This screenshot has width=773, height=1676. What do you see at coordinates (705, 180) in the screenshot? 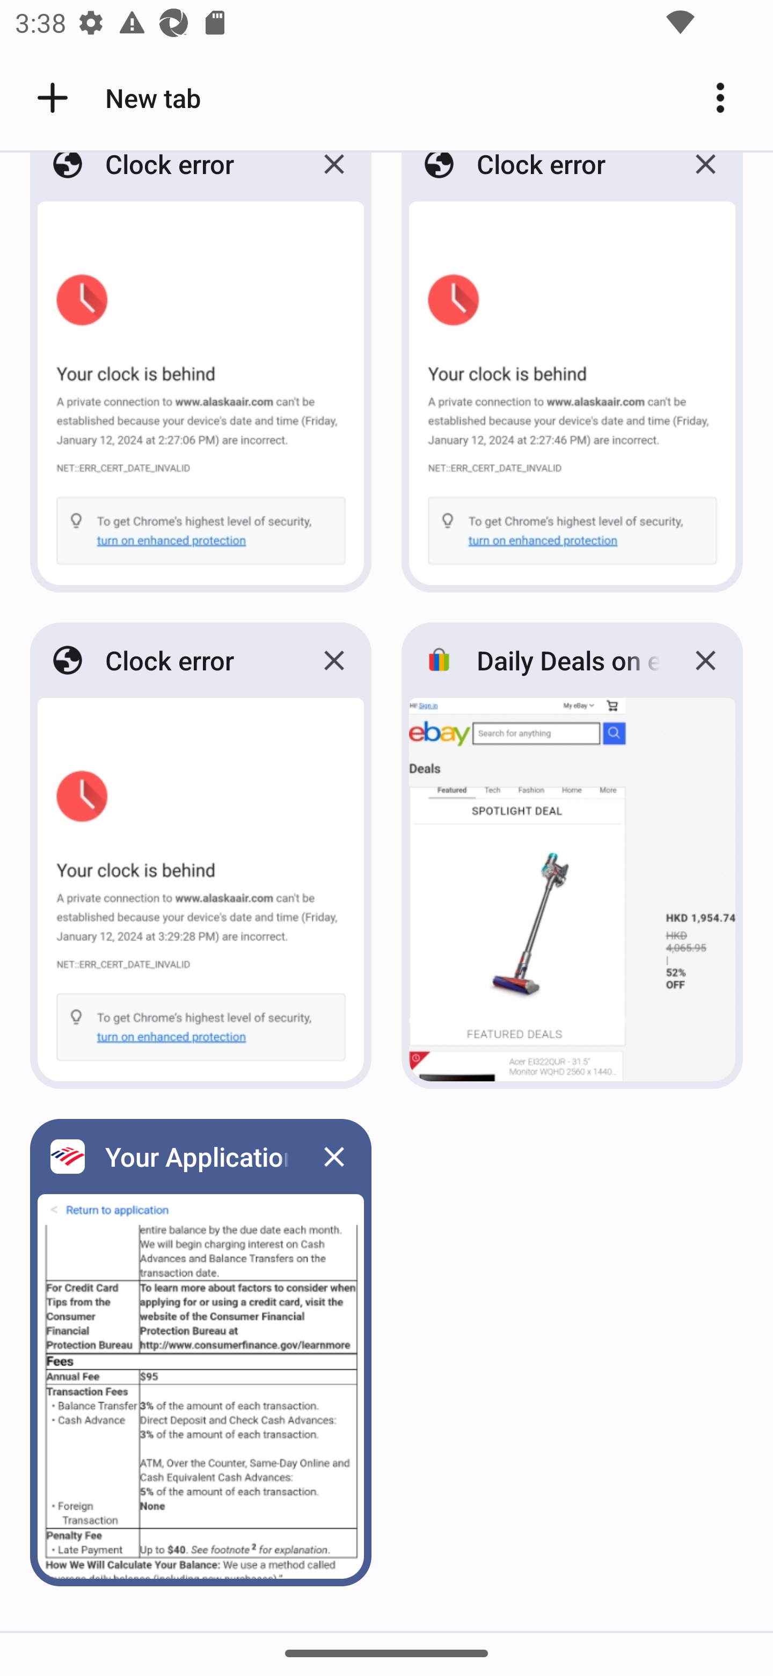
I see `Close Clock error tab` at bounding box center [705, 180].